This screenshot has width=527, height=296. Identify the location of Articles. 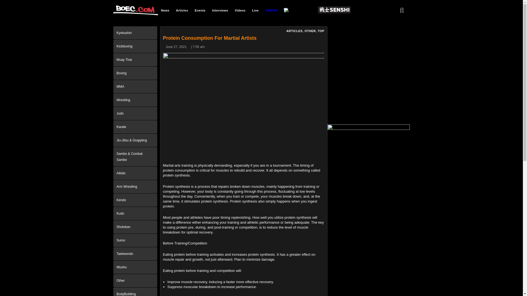
(182, 10).